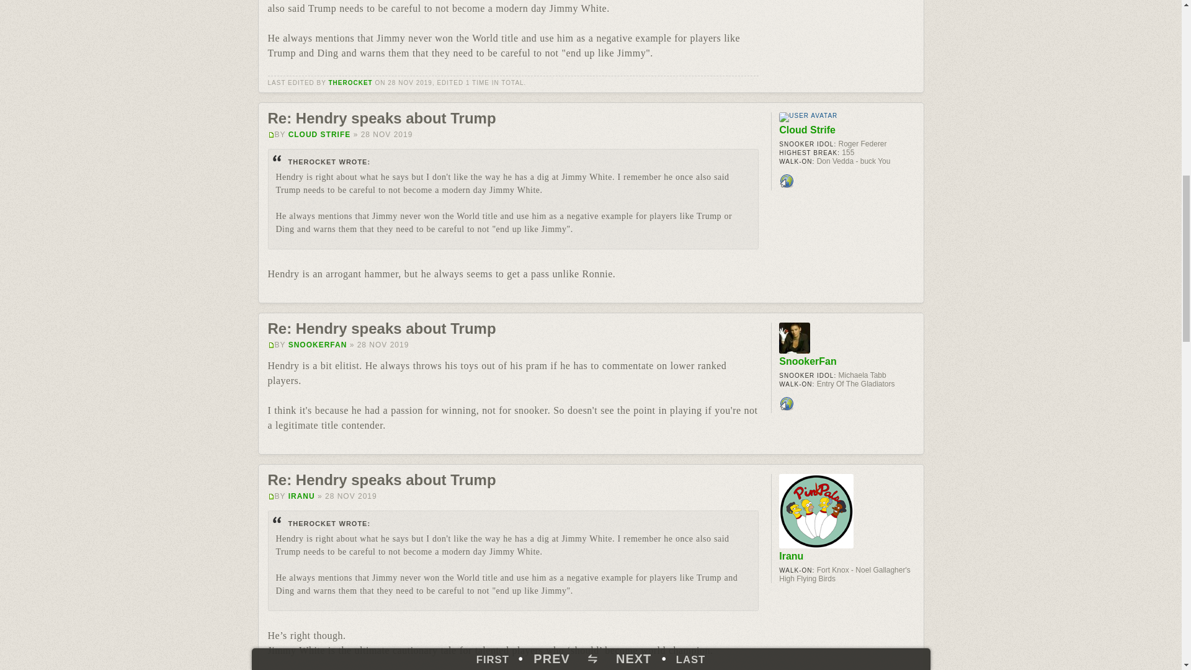 The width and height of the screenshot is (1191, 670). What do you see at coordinates (272, 135) in the screenshot?
I see `Post` at bounding box center [272, 135].